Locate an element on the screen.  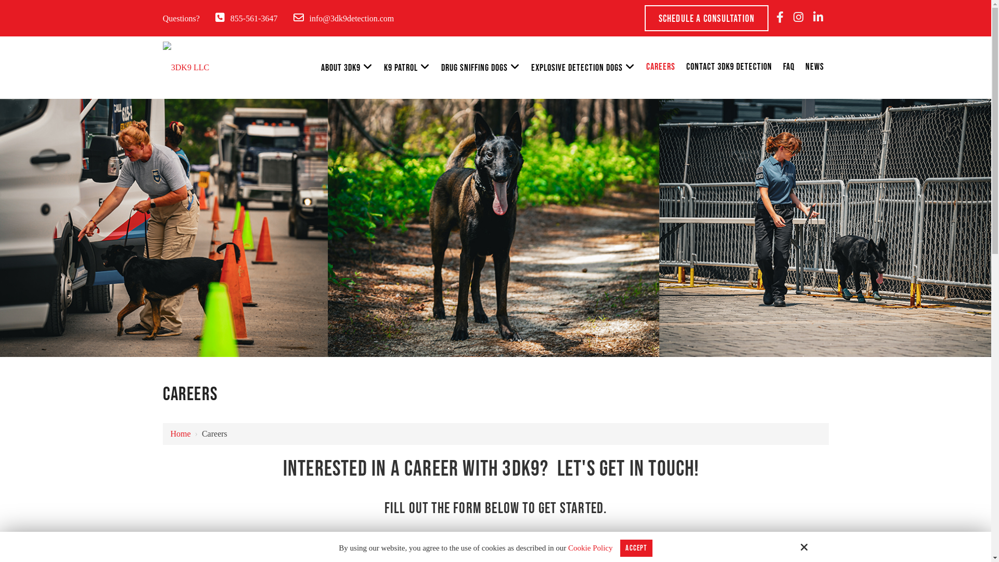
Cookie Policy is located at coordinates (590, 548).